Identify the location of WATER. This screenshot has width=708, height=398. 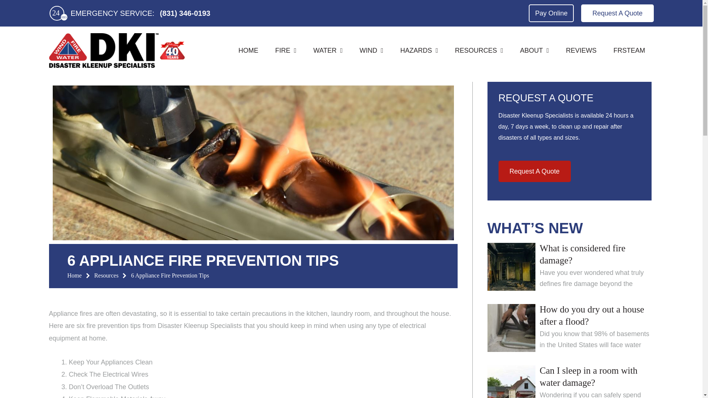
(328, 50).